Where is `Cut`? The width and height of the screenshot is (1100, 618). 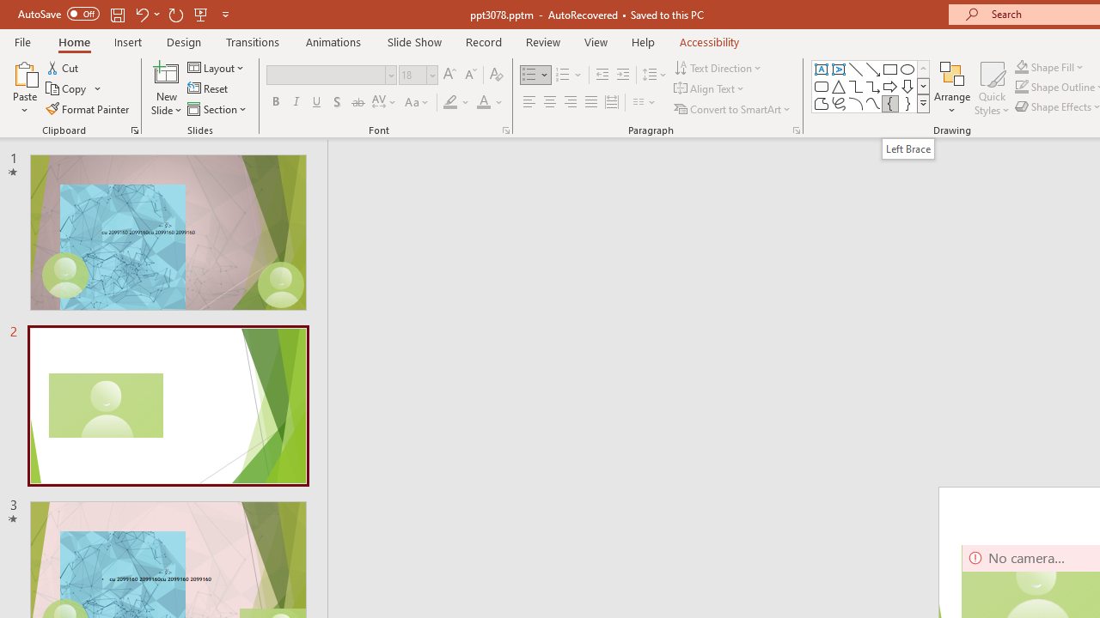
Cut is located at coordinates (64, 67).